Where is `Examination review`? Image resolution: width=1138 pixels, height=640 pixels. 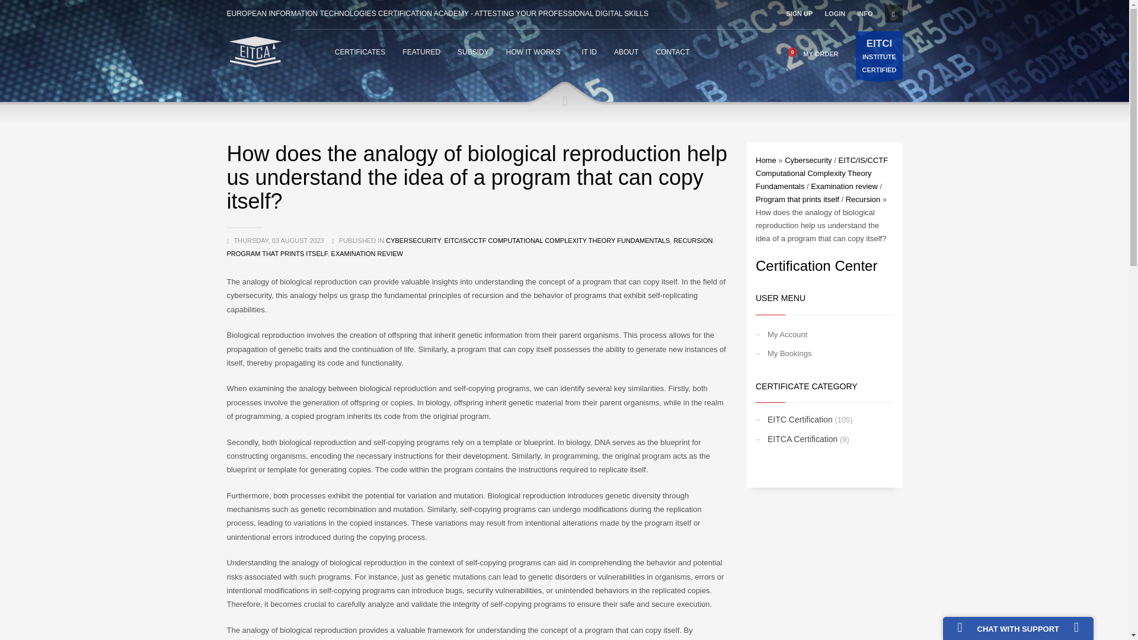 Examination review is located at coordinates (844, 186).